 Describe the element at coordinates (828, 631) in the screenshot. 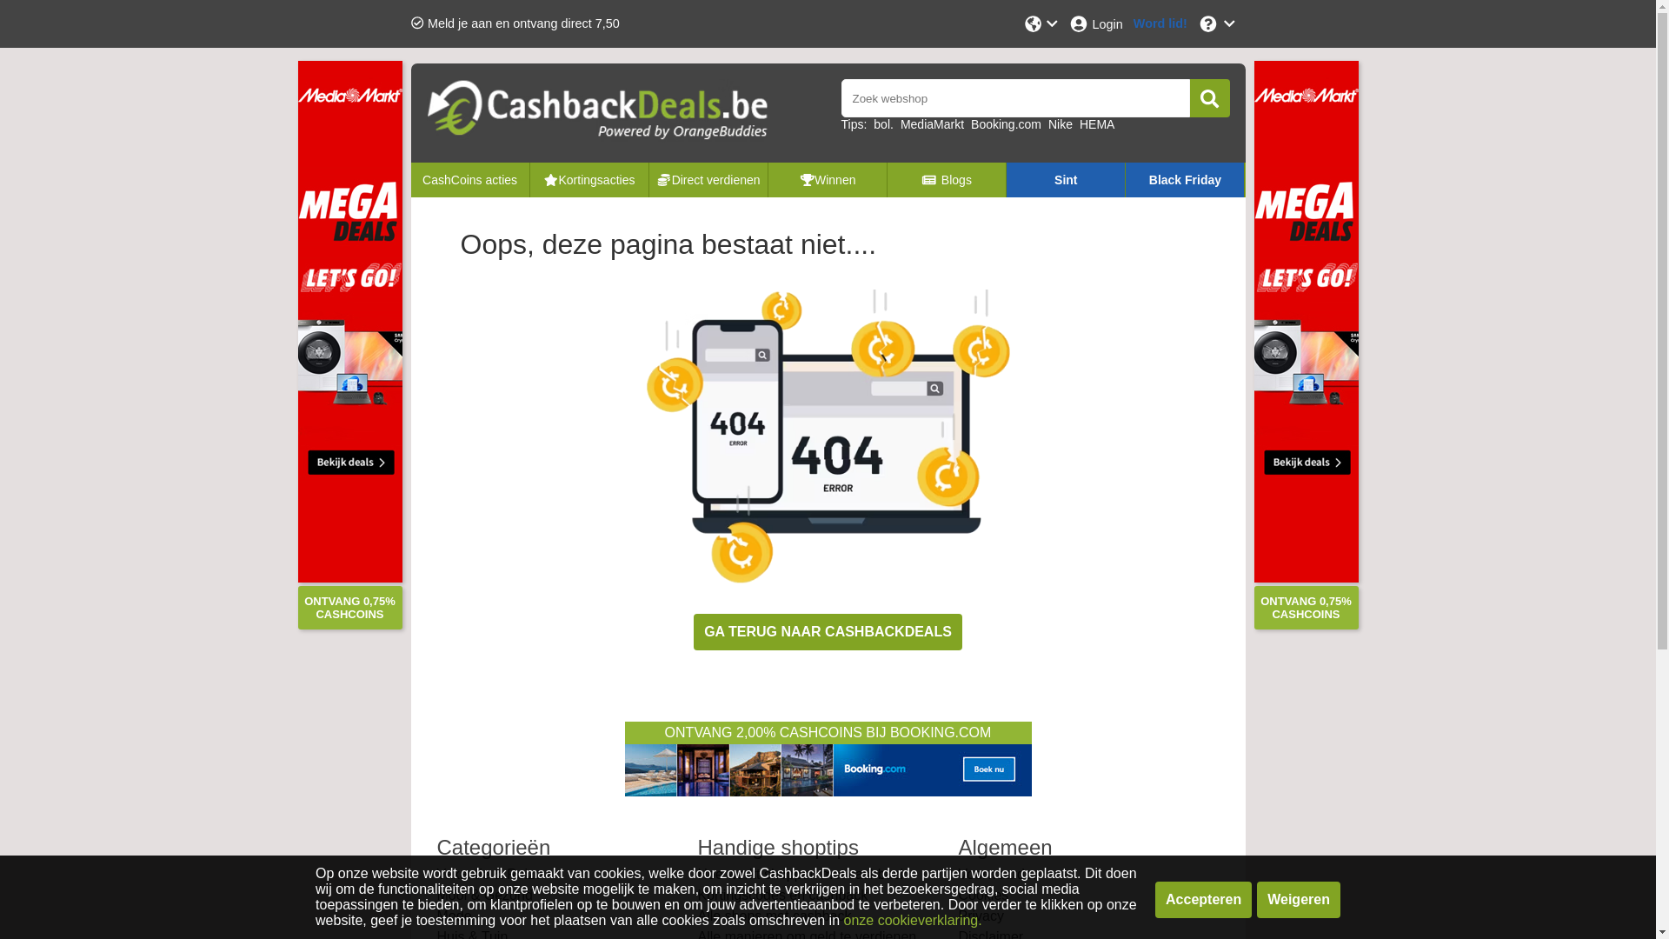

I see `GA TERUG NAAR CASHBACKDEALS` at that location.